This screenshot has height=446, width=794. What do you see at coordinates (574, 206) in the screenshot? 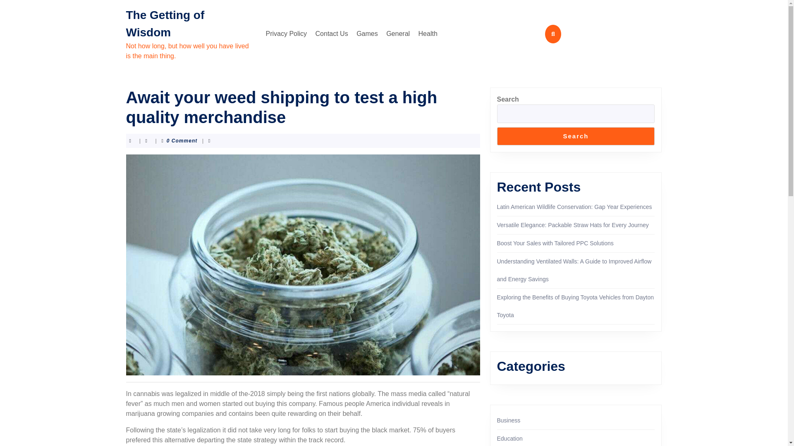
I see `Latin American Wildlife Conservation: Gap Year Experiences` at bounding box center [574, 206].